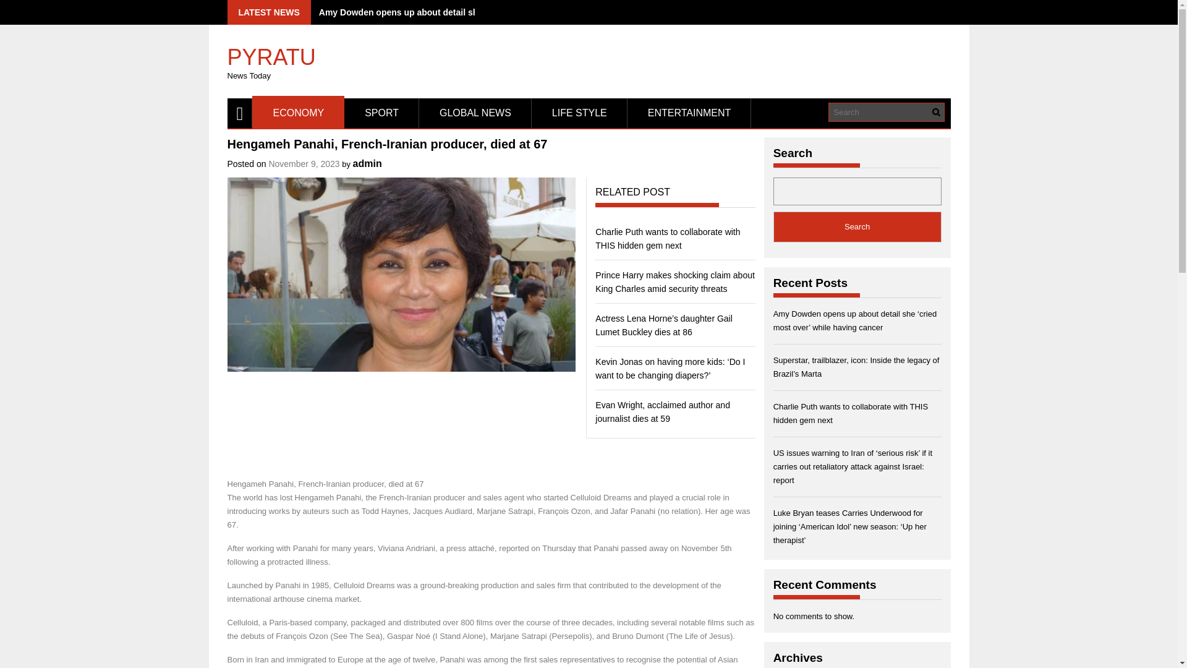 The width and height of the screenshot is (1187, 668). I want to click on ECONOMY, so click(298, 113).